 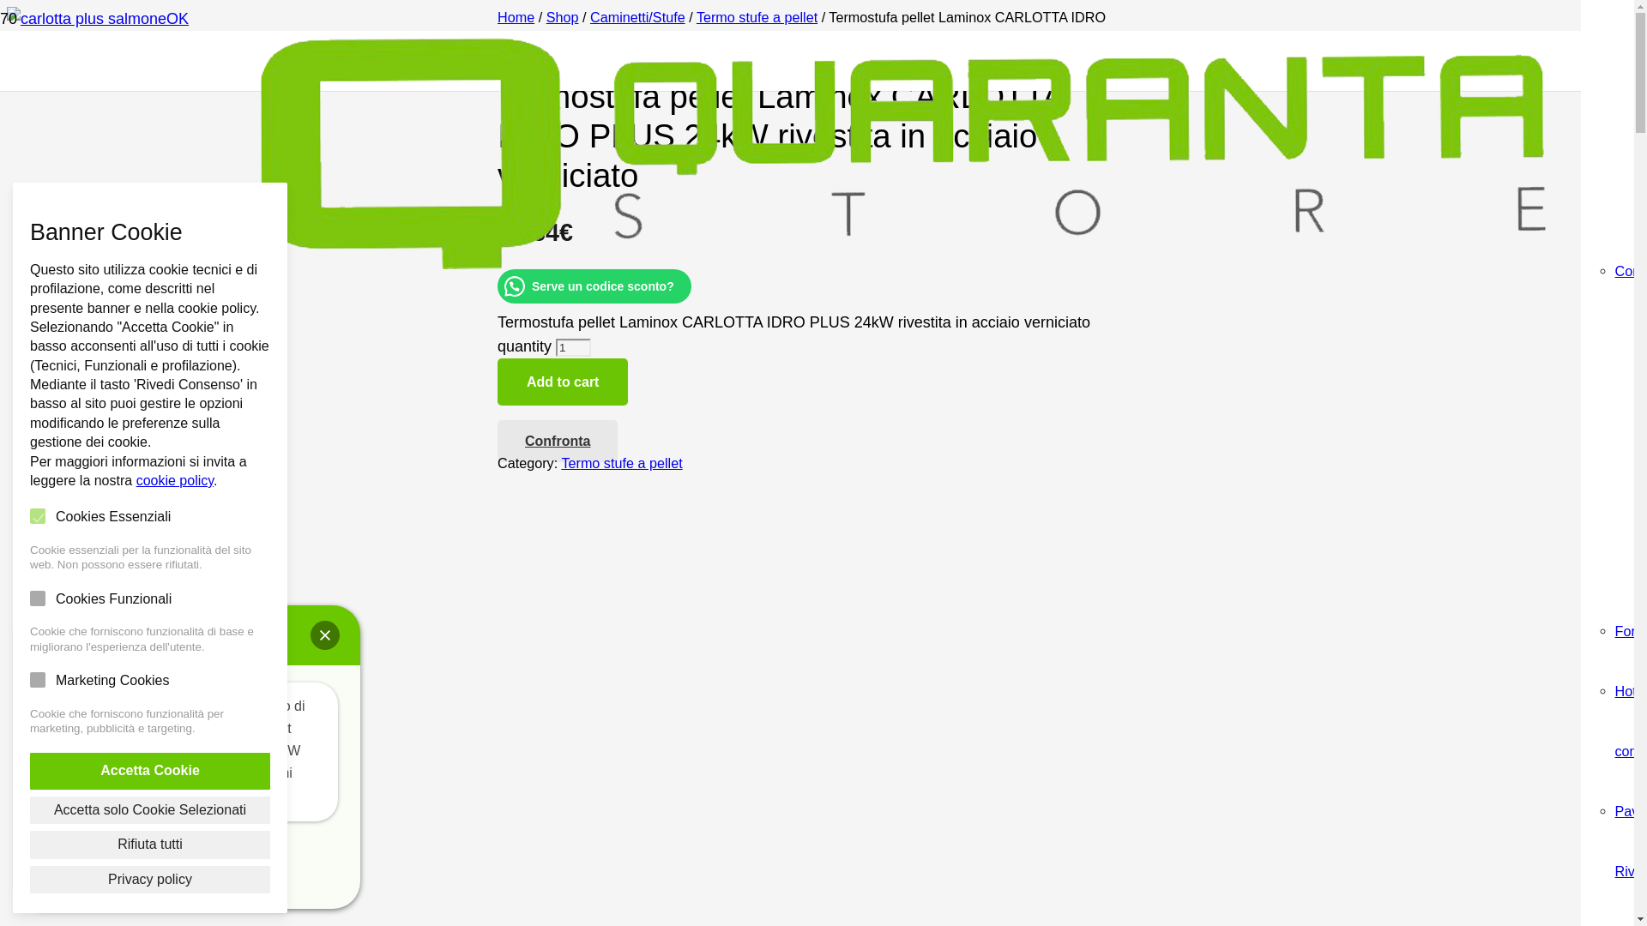 What do you see at coordinates (563, 17) in the screenshot?
I see `Shop` at bounding box center [563, 17].